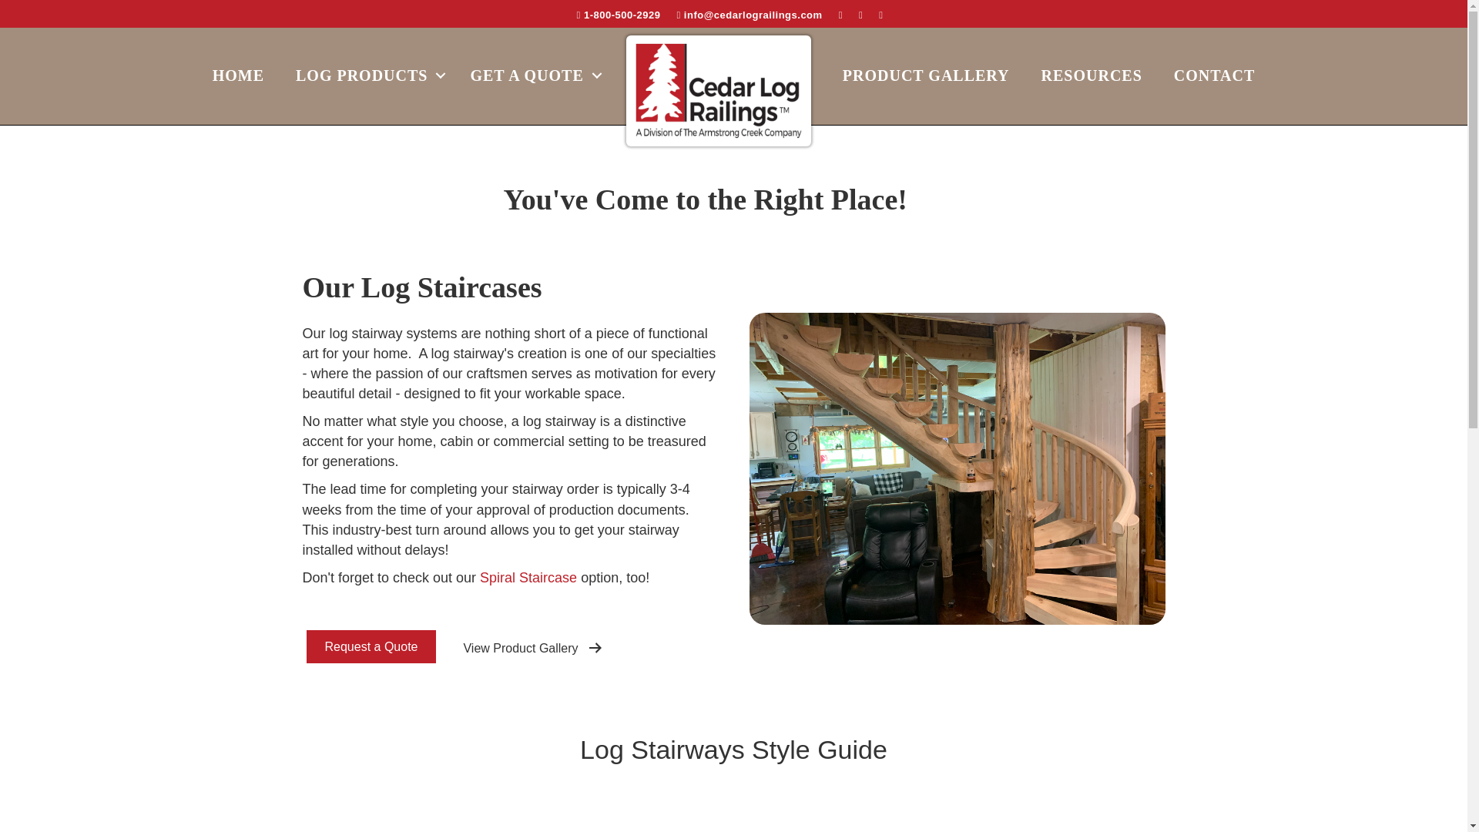 Image resolution: width=1479 pixels, height=832 pixels. What do you see at coordinates (367, 75) in the screenshot?
I see `LOG PRODUCTS` at bounding box center [367, 75].